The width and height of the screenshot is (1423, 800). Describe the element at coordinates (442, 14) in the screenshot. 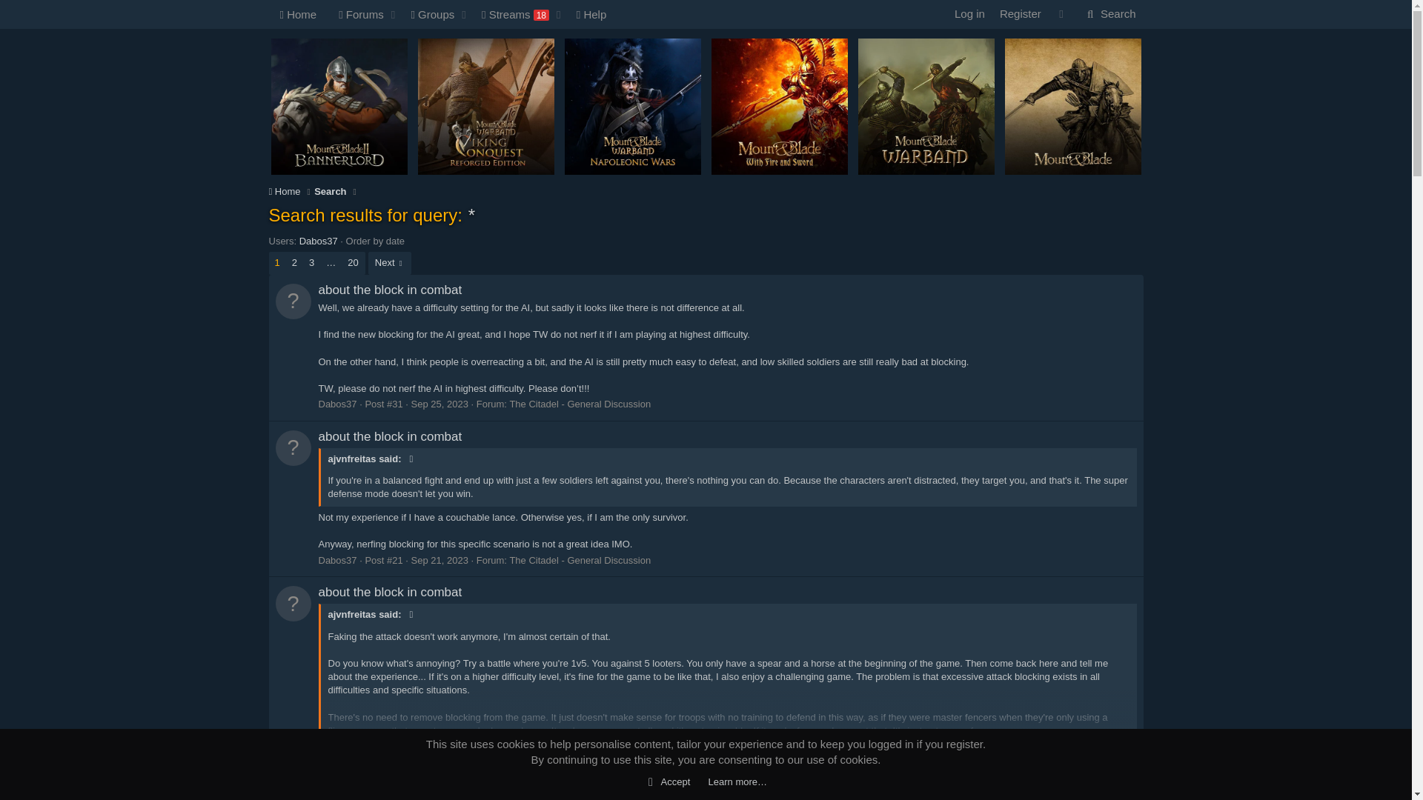

I see `Forums` at that location.